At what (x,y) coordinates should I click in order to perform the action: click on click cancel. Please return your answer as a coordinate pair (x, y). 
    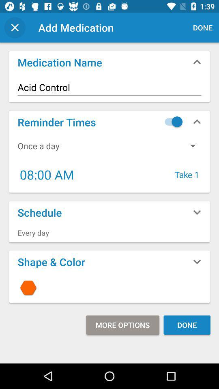
    Looking at the image, I should click on (15, 28).